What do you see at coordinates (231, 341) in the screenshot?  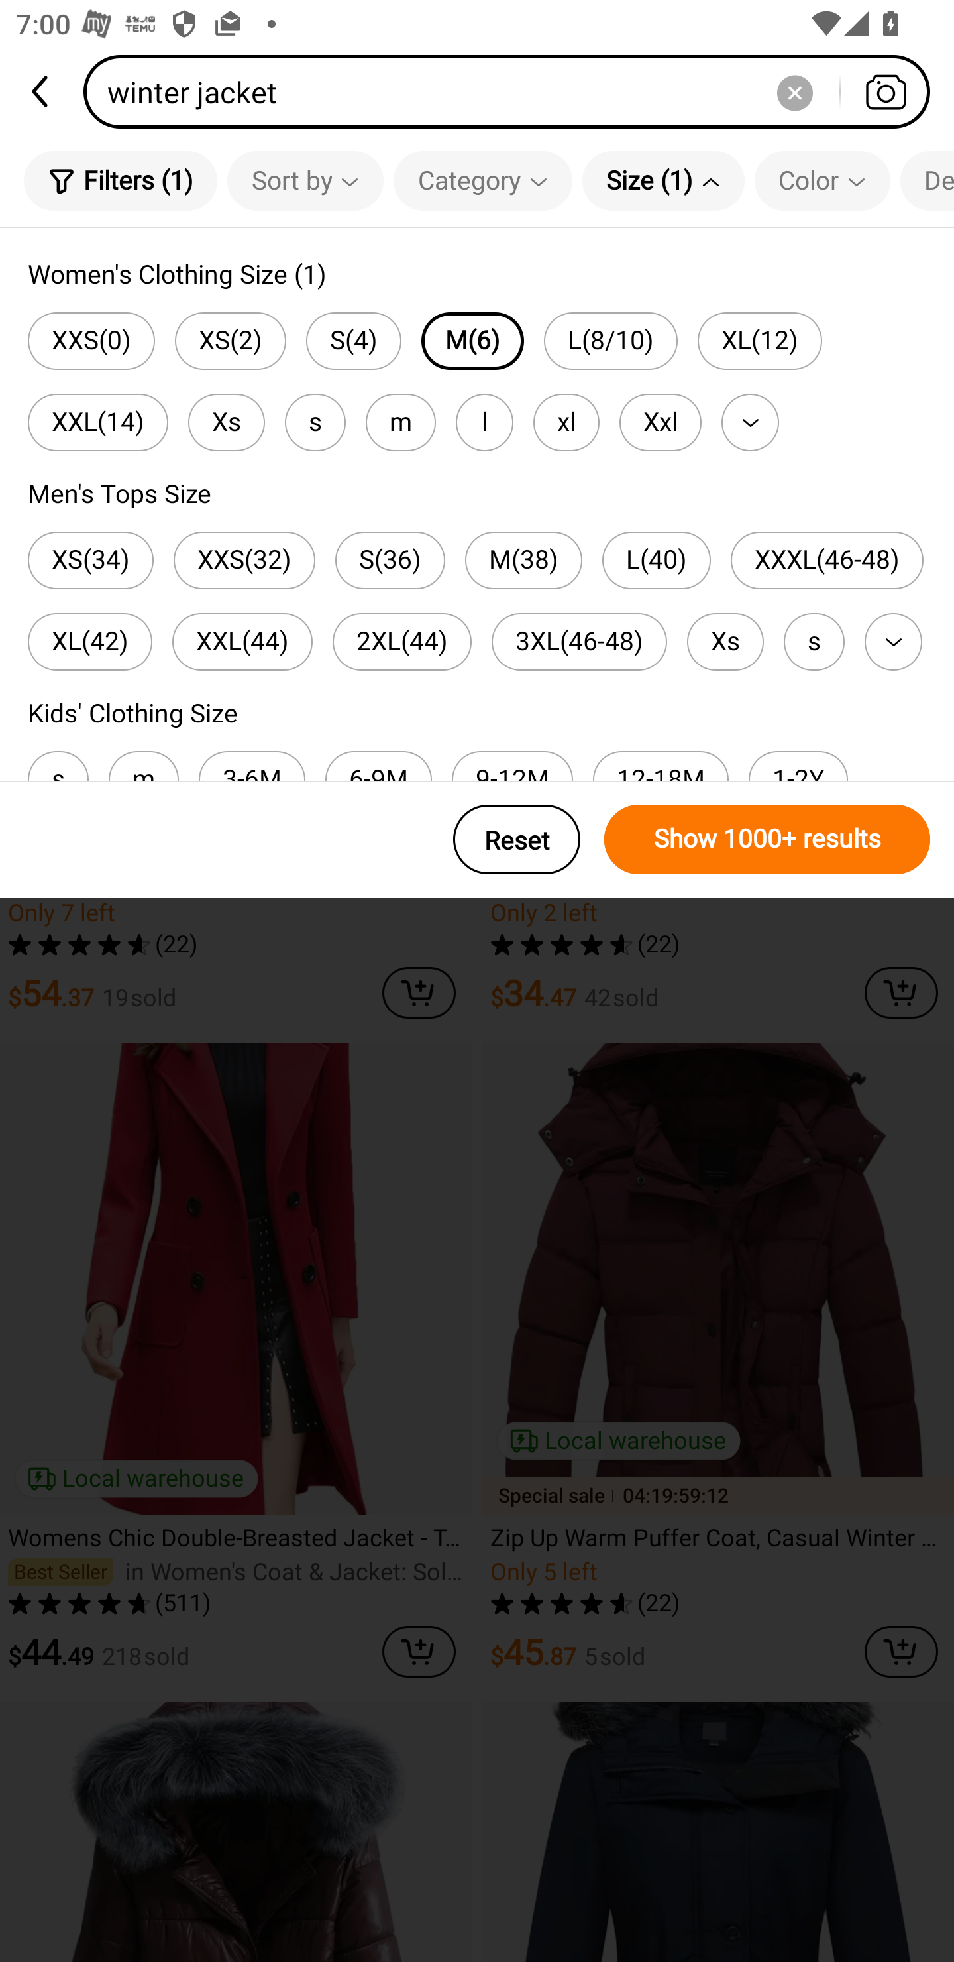 I see `XS(2)` at bounding box center [231, 341].